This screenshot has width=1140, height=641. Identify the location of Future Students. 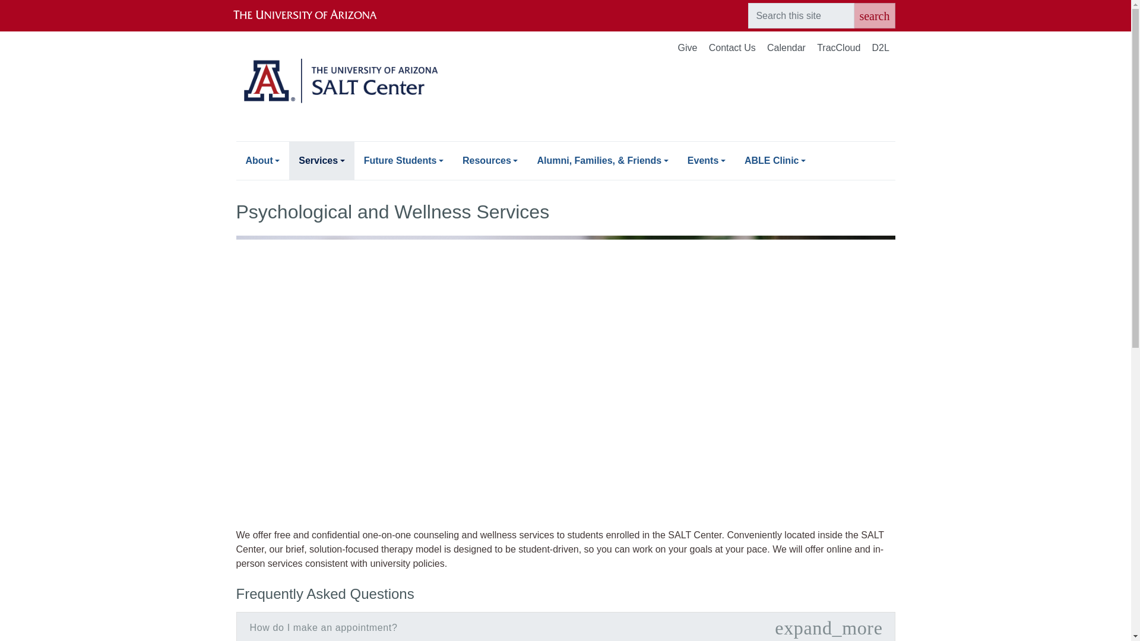
(404, 160).